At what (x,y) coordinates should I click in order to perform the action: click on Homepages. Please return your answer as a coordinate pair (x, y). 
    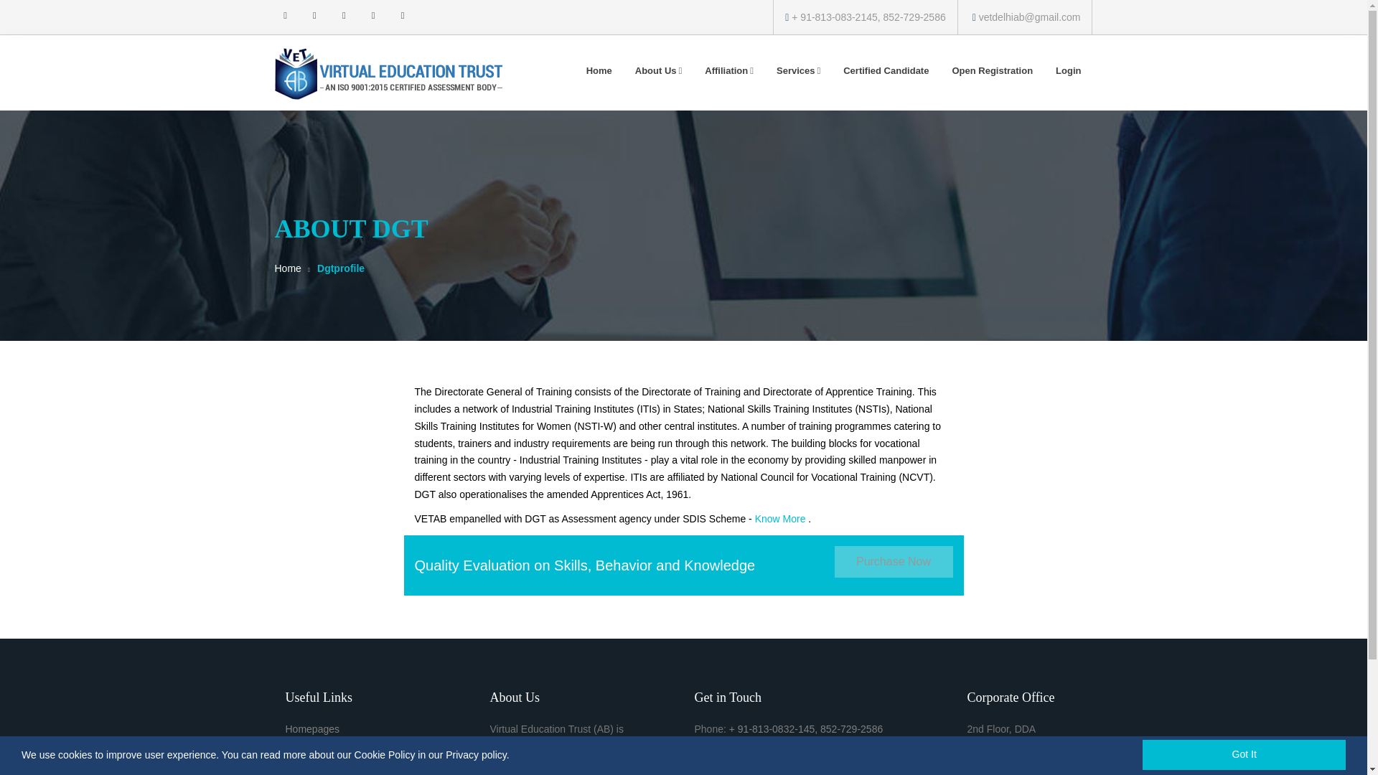
    Looking at the image, I should click on (313, 728).